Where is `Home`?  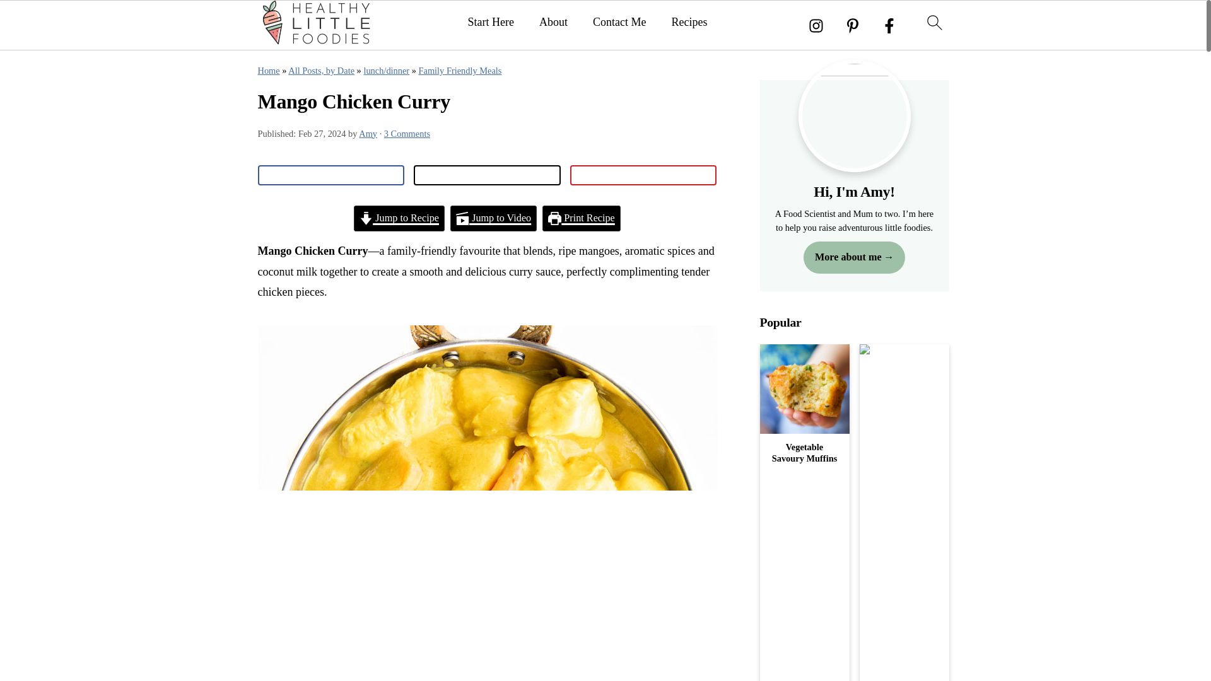 Home is located at coordinates (268, 70).